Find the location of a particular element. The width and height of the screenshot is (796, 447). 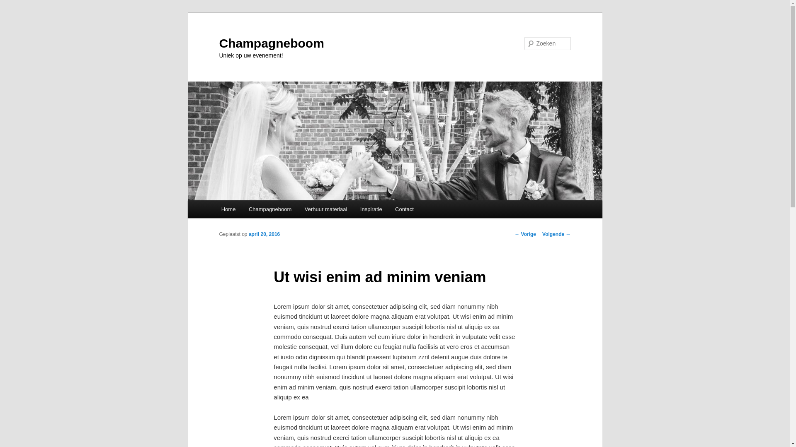

Verhuur materiaal is located at coordinates (326, 209).